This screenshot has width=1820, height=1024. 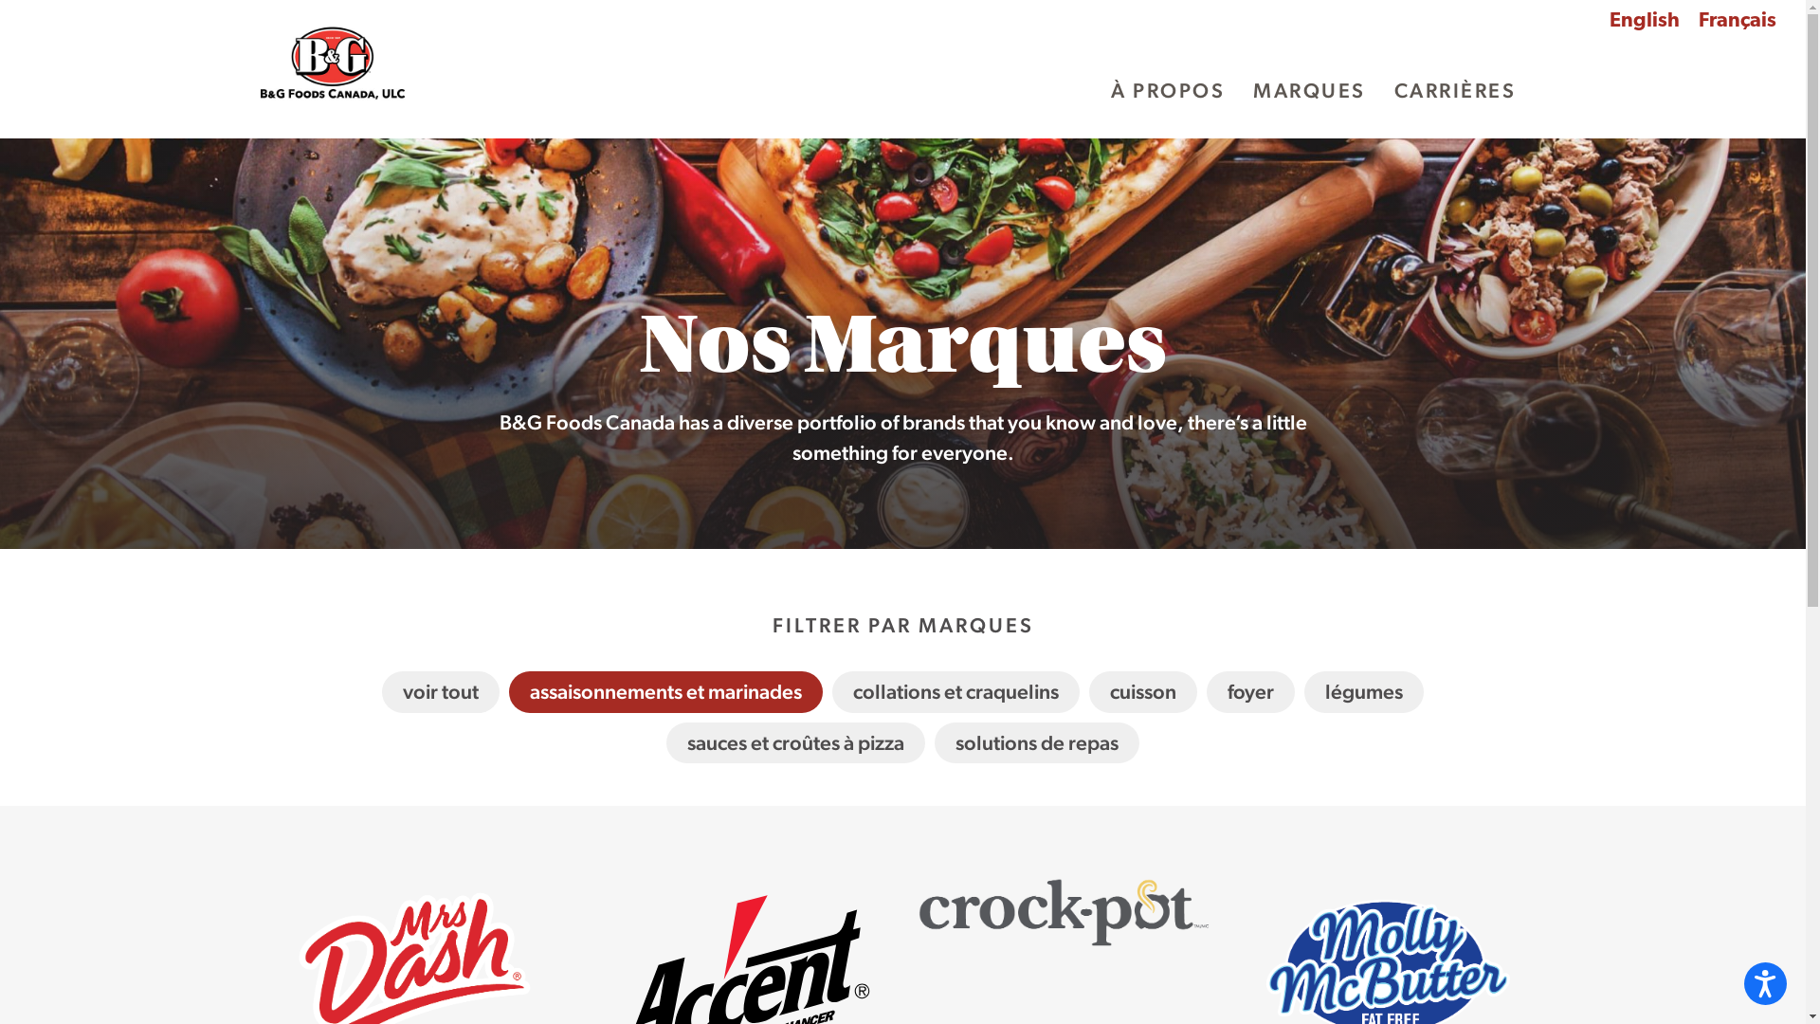 What do you see at coordinates (1645, 22) in the screenshot?
I see `English` at bounding box center [1645, 22].